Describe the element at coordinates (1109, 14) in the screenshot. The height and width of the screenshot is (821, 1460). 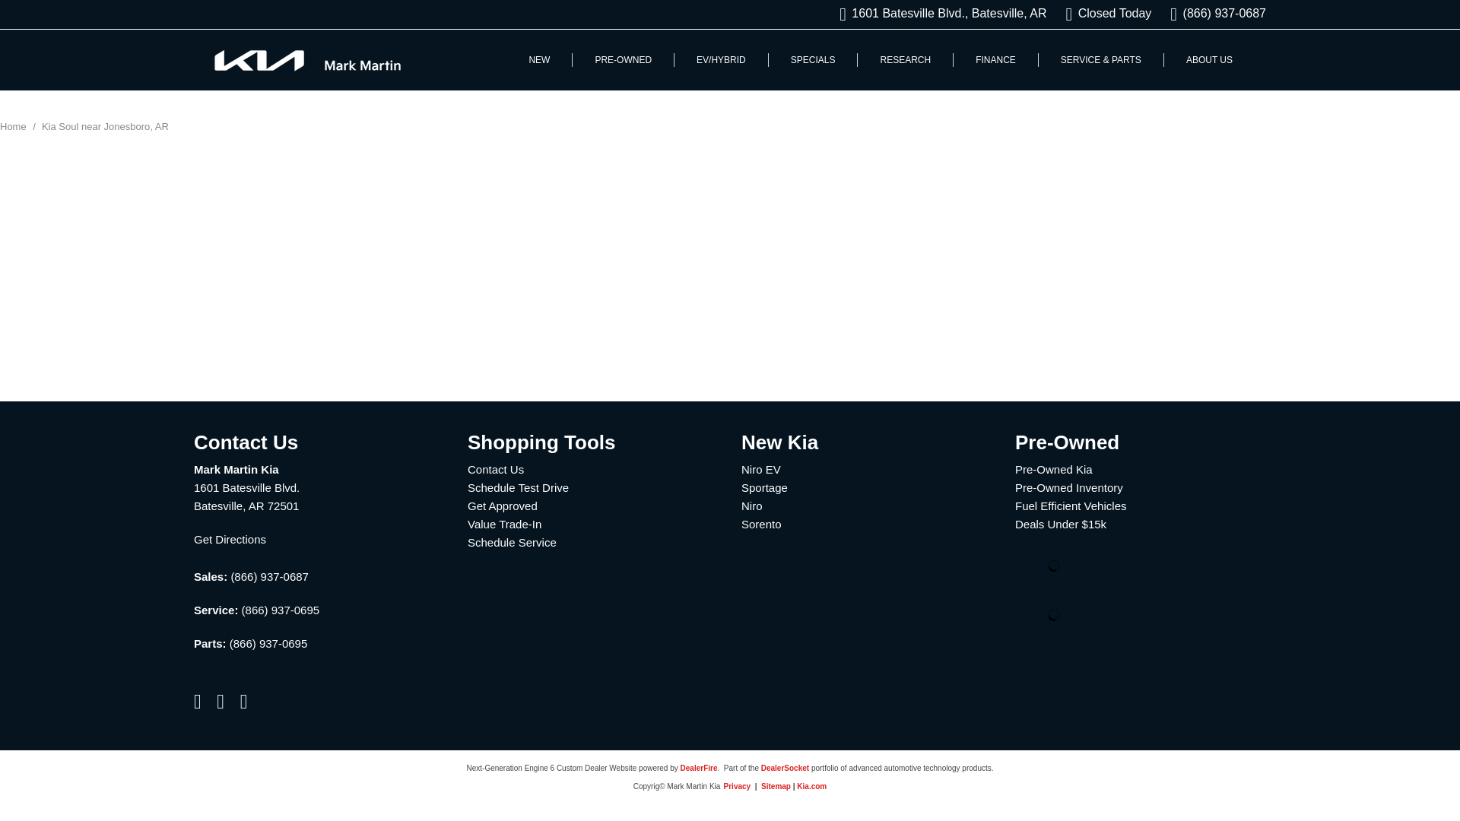
I see `Closed Today` at that location.